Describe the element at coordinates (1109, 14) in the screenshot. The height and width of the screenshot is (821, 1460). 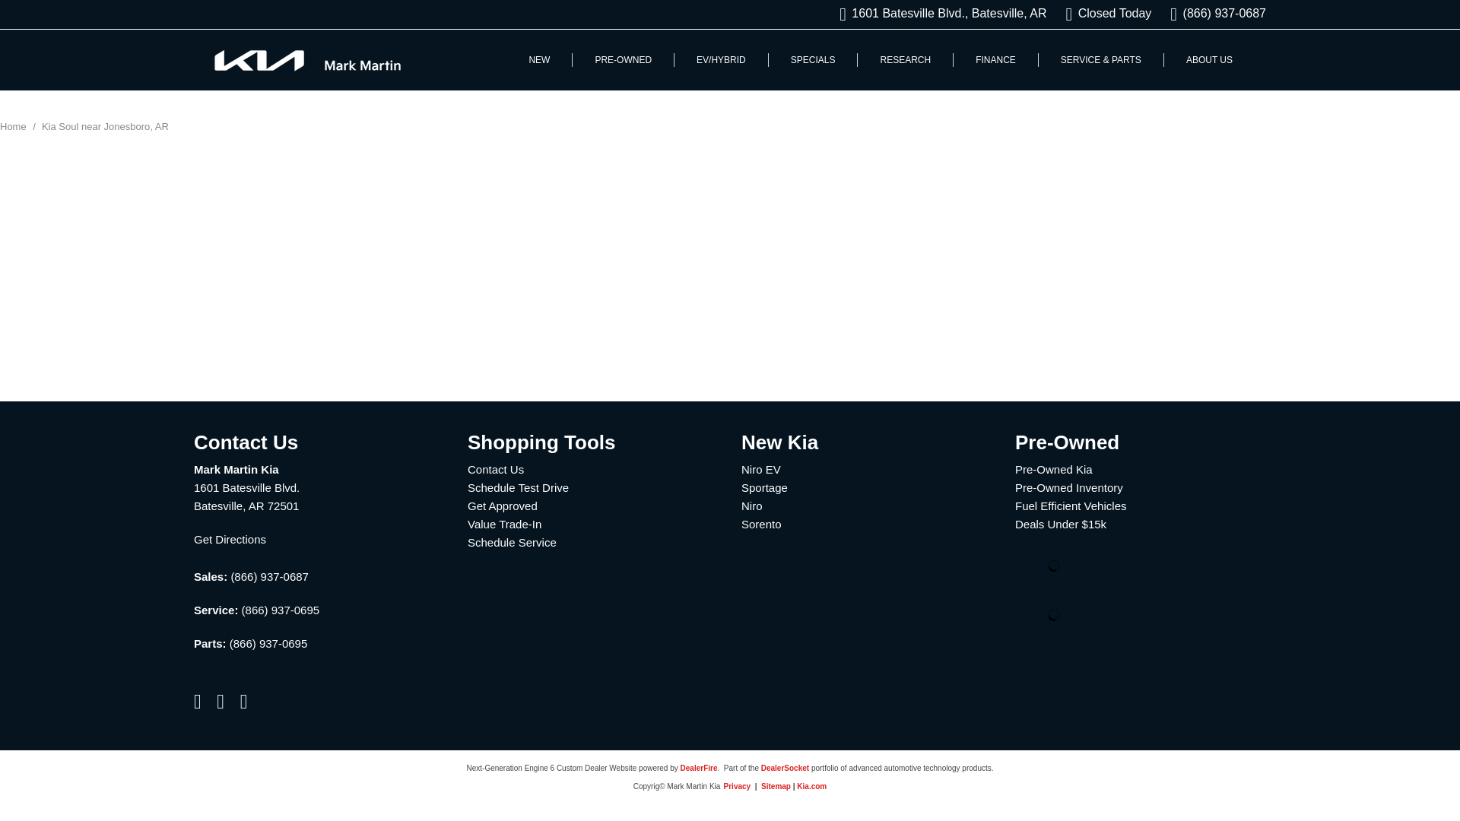
I see `Closed Today` at that location.